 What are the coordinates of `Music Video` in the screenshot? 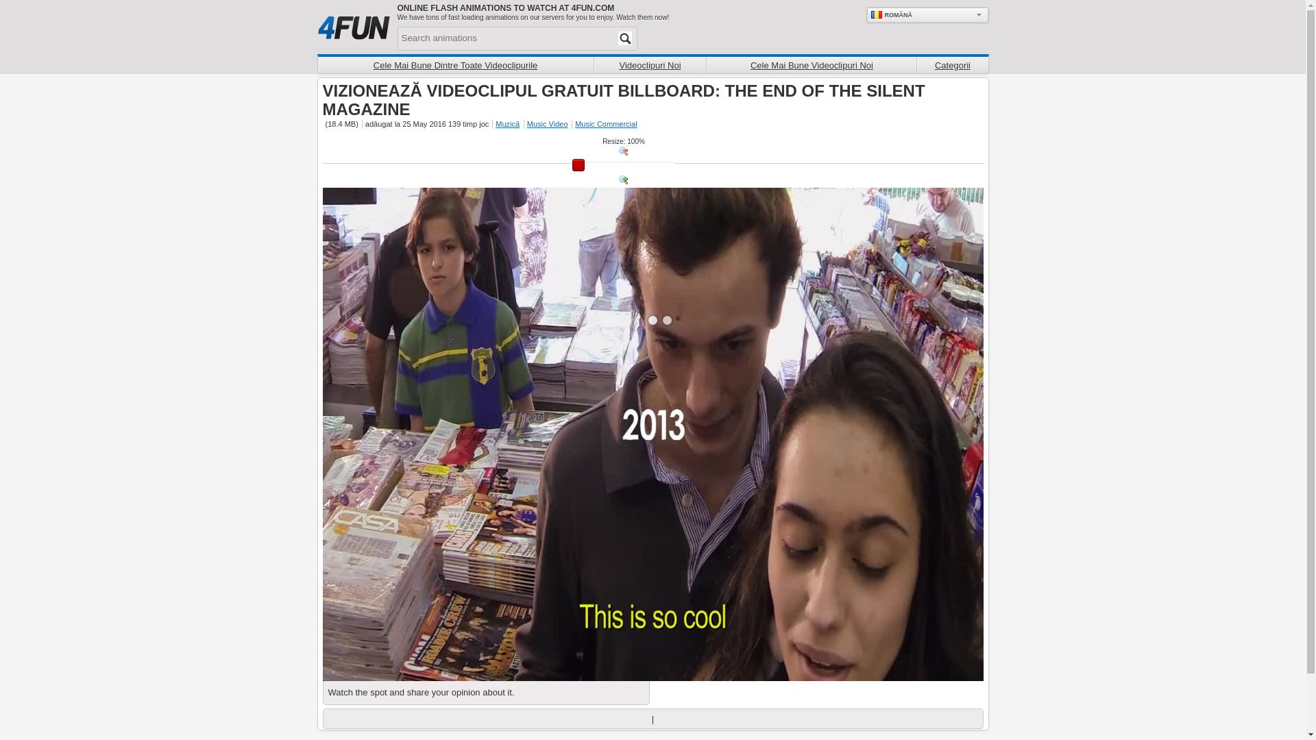 It's located at (547, 123).